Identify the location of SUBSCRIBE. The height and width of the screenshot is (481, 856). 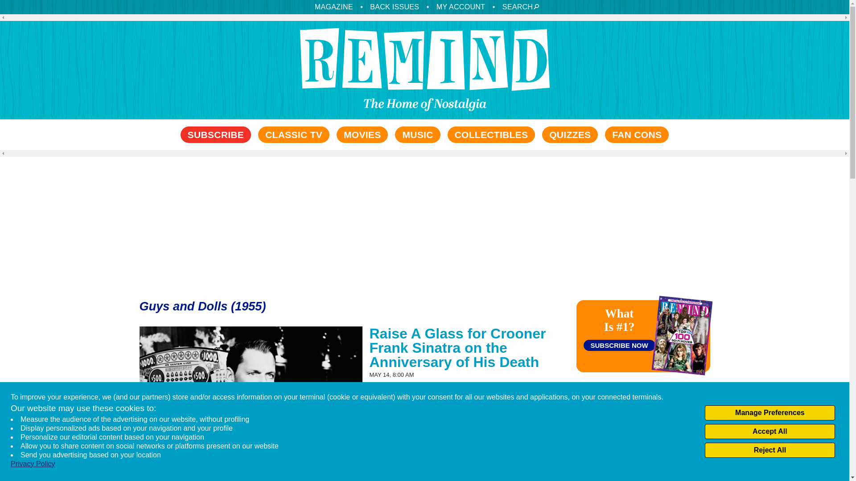
(216, 135).